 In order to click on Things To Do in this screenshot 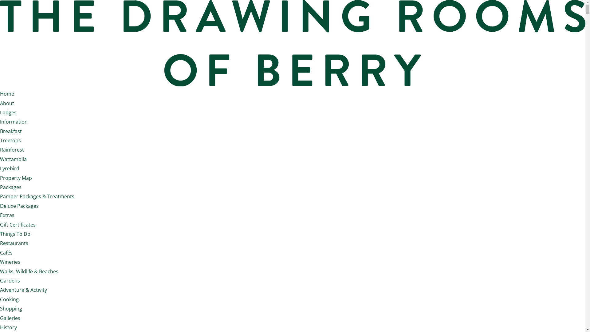, I will do `click(15, 234)`.